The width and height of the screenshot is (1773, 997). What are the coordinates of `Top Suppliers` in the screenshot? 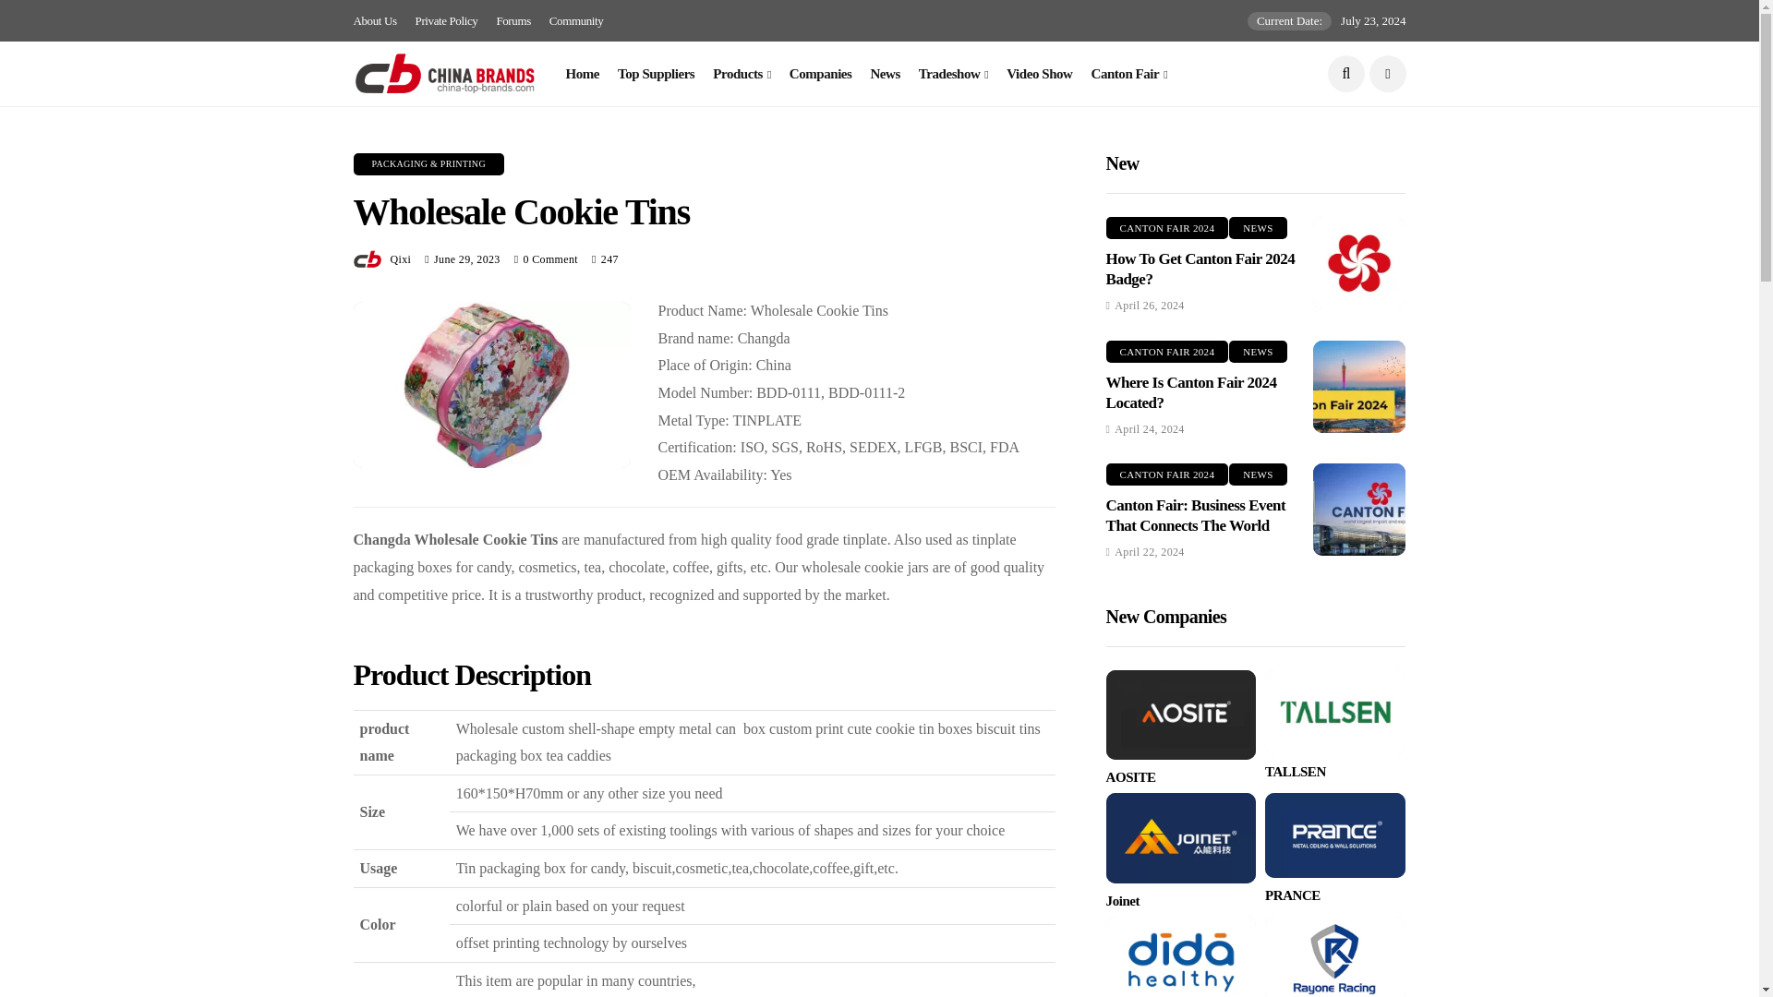 It's located at (656, 74).